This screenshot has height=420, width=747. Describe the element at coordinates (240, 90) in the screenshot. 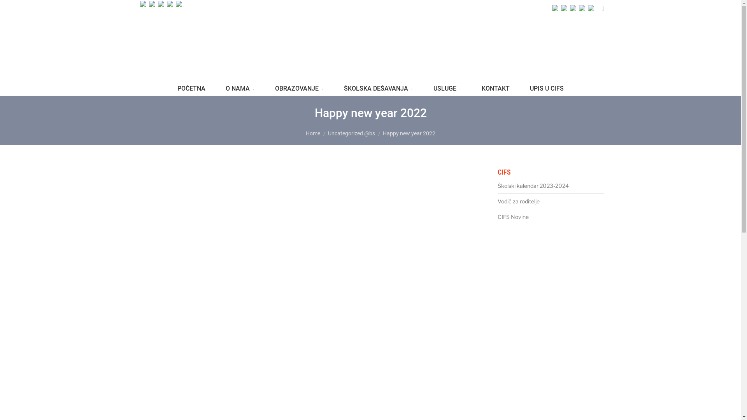

I see `O NAMA` at that location.